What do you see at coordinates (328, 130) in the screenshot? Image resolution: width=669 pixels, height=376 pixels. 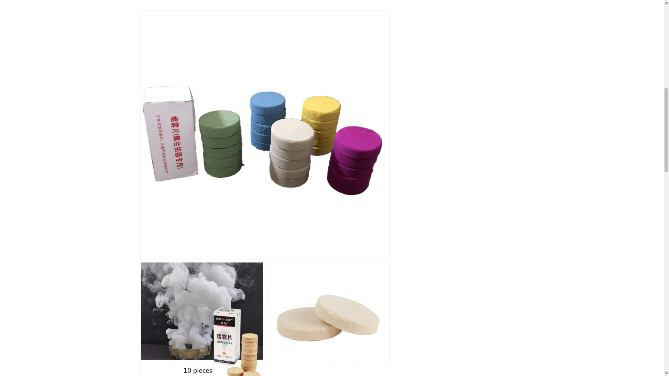 I see `Open media 5 in modal` at bounding box center [328, 130].